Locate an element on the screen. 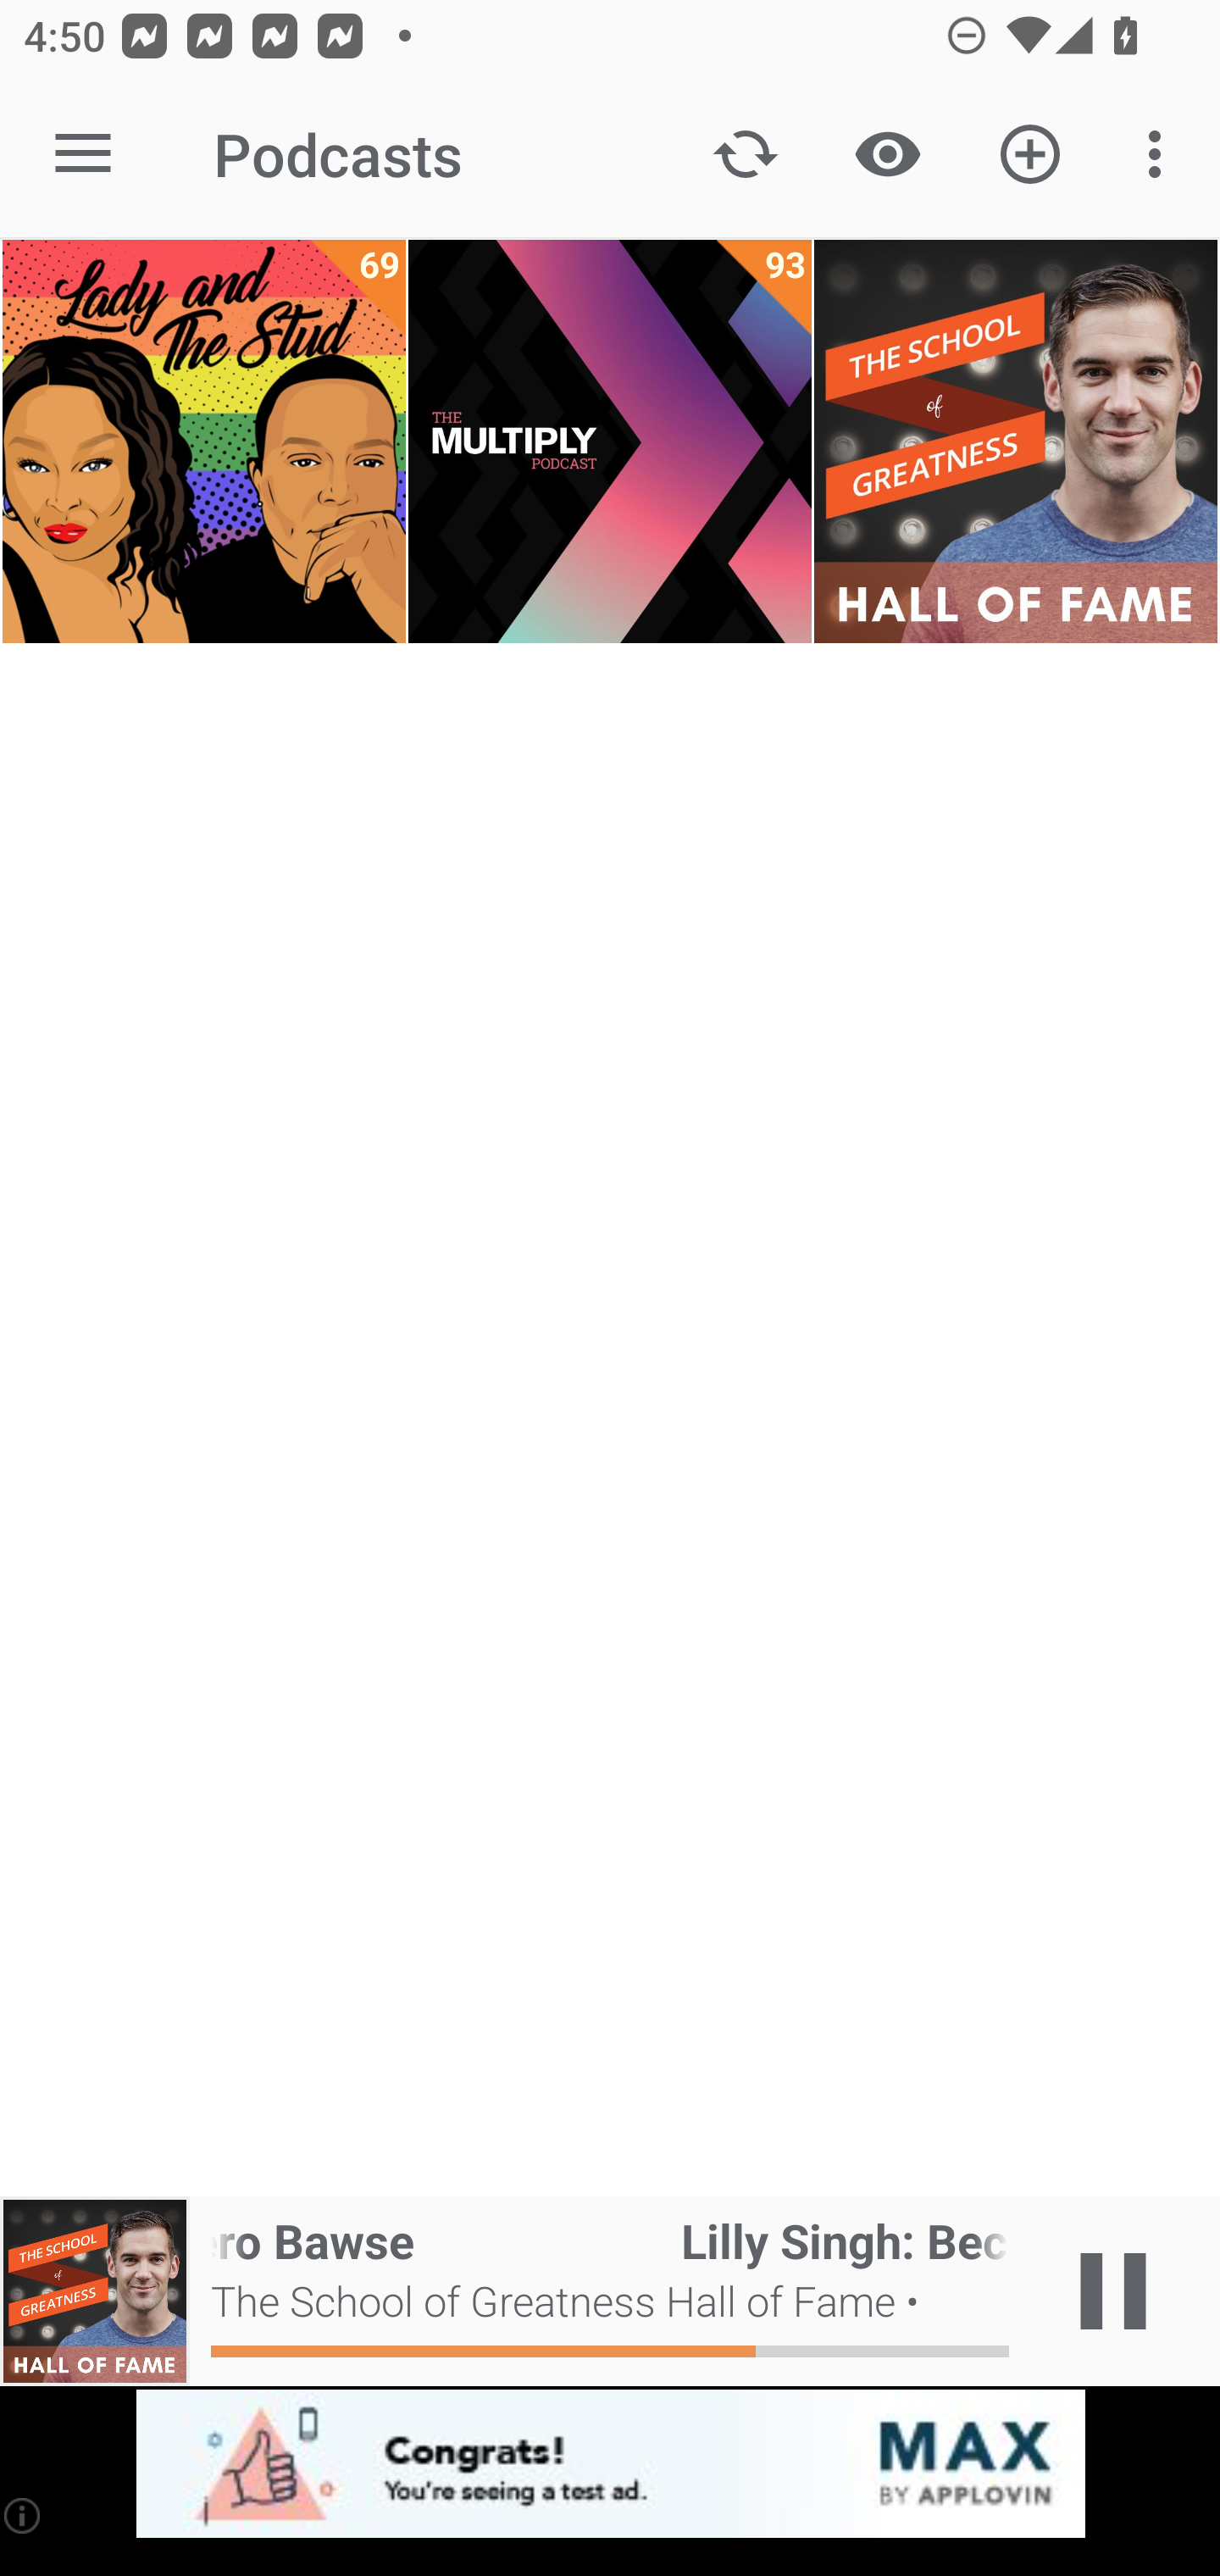  Show / Hide played content is located at coordinates (887, 154).